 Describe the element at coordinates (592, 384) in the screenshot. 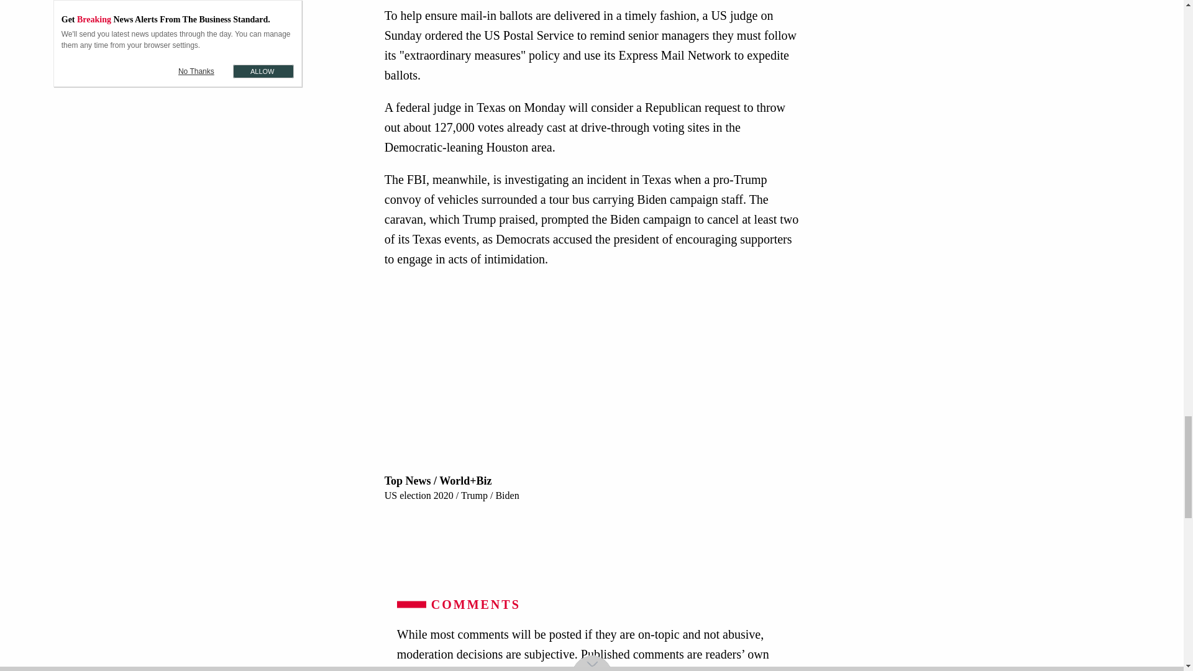

I see `3rd party ad content` at that location.